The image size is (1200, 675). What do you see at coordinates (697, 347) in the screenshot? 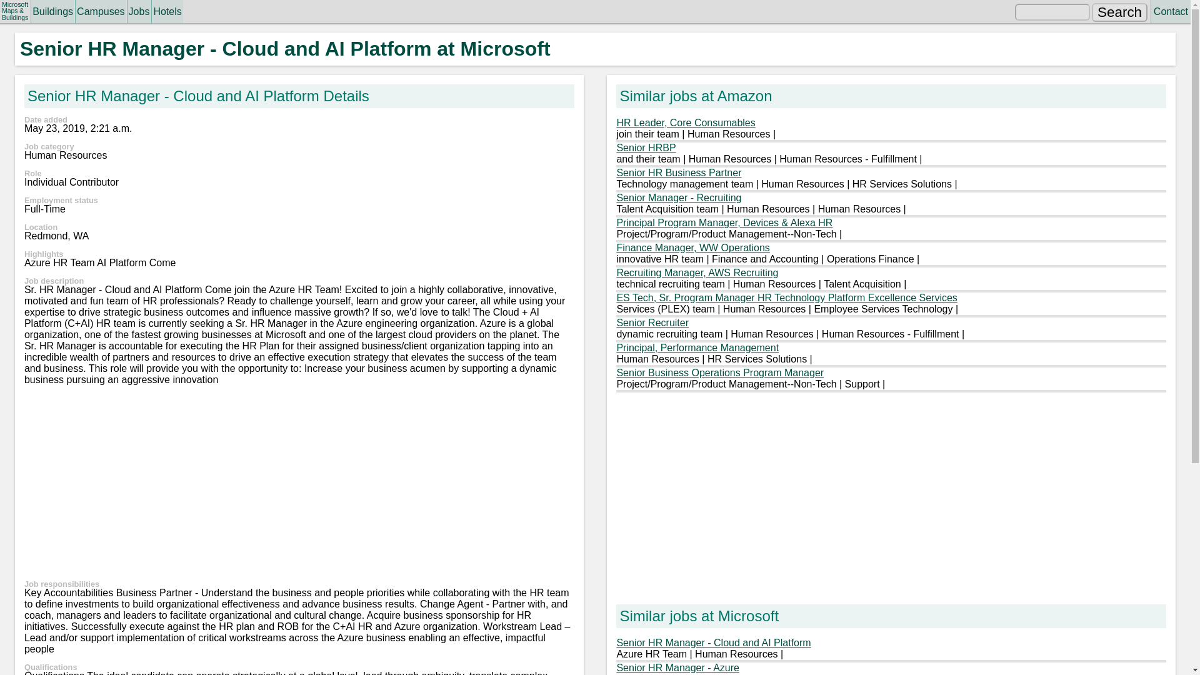
I see `Principal, Performance Management` at bounding box center [697, 347].